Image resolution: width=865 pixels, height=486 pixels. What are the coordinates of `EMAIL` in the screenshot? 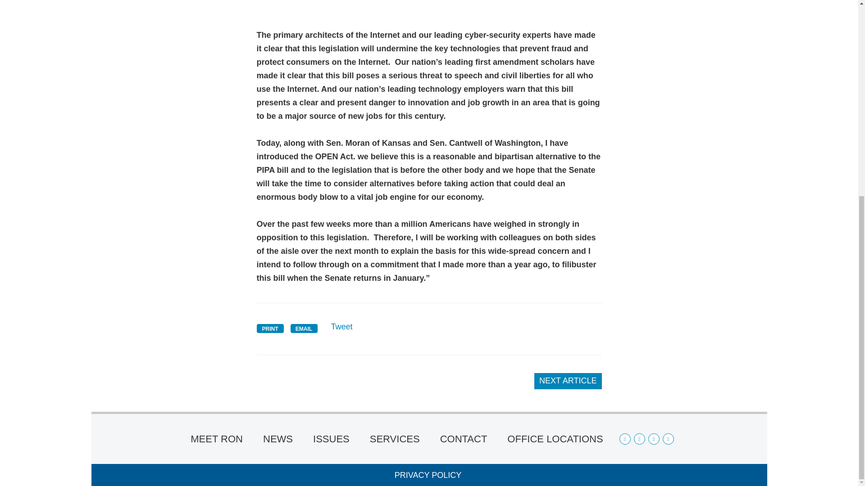 It's located at (304, 328).